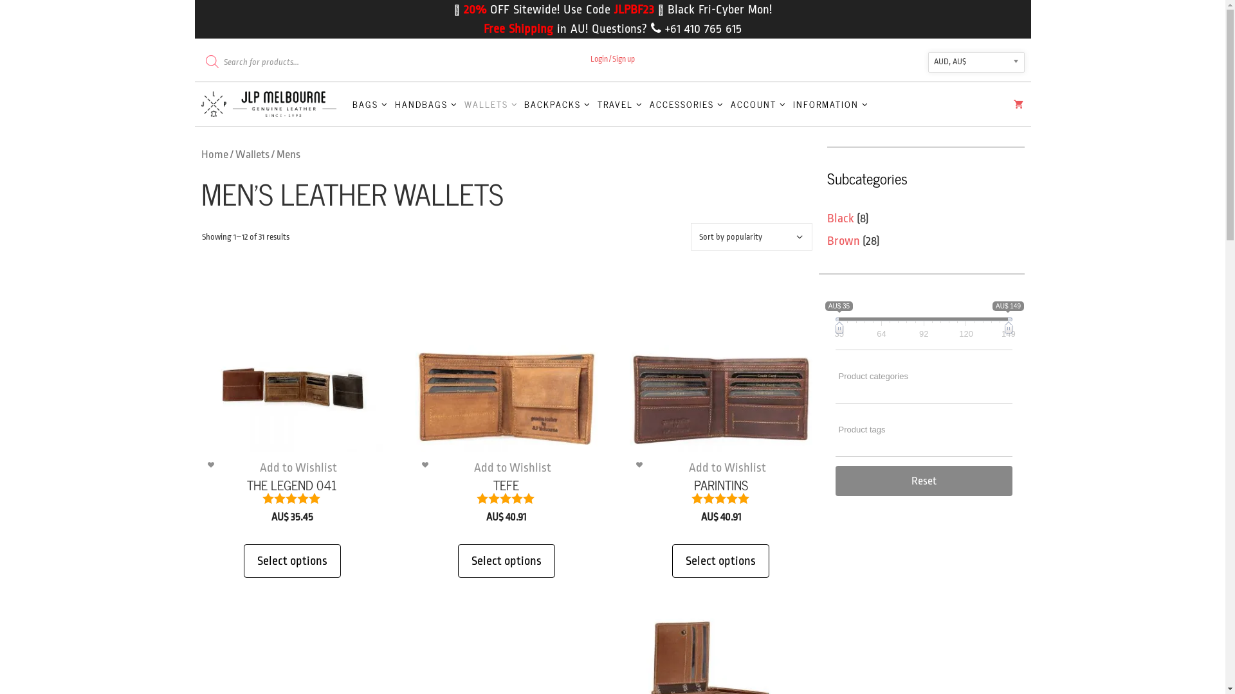  Describe the element at coordinates (269, 104) in the screenshot. I see `JLP Melbourne` at that location.